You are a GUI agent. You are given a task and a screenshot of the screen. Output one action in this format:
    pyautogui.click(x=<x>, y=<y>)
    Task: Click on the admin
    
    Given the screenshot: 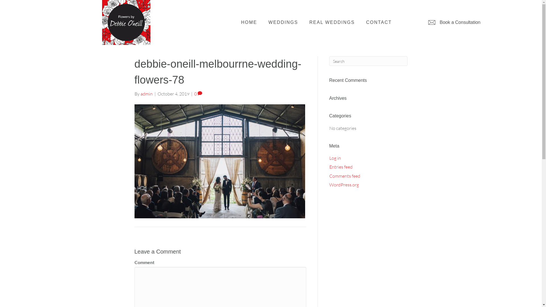 What is the action you would take?
    pyautogui.click(x=146, y=94)
    